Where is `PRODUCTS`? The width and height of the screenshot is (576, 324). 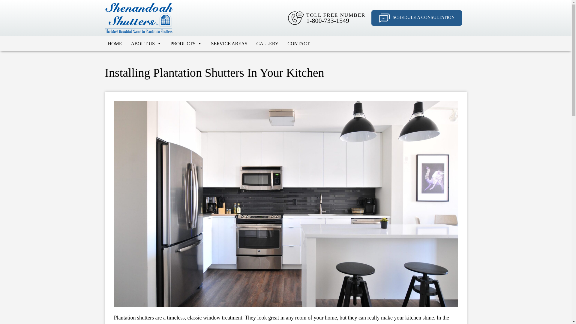 PRODUCTS is located at coordinates (186, 43).